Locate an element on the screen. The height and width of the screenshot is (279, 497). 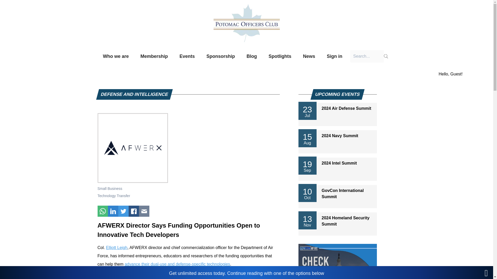
News is located at coordinates (309, 56).